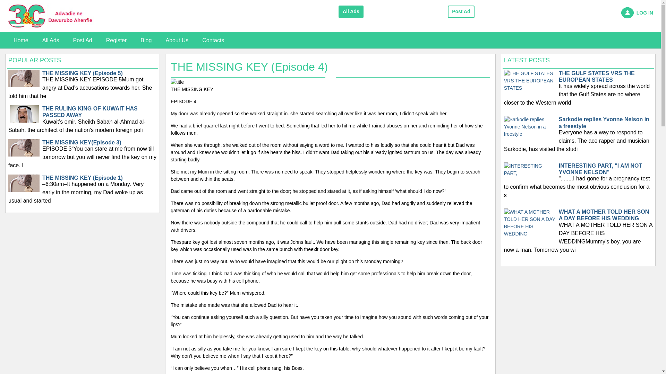 This screenshot has height=374, width=666. I want to click on Post Ad, so click(461, 12).